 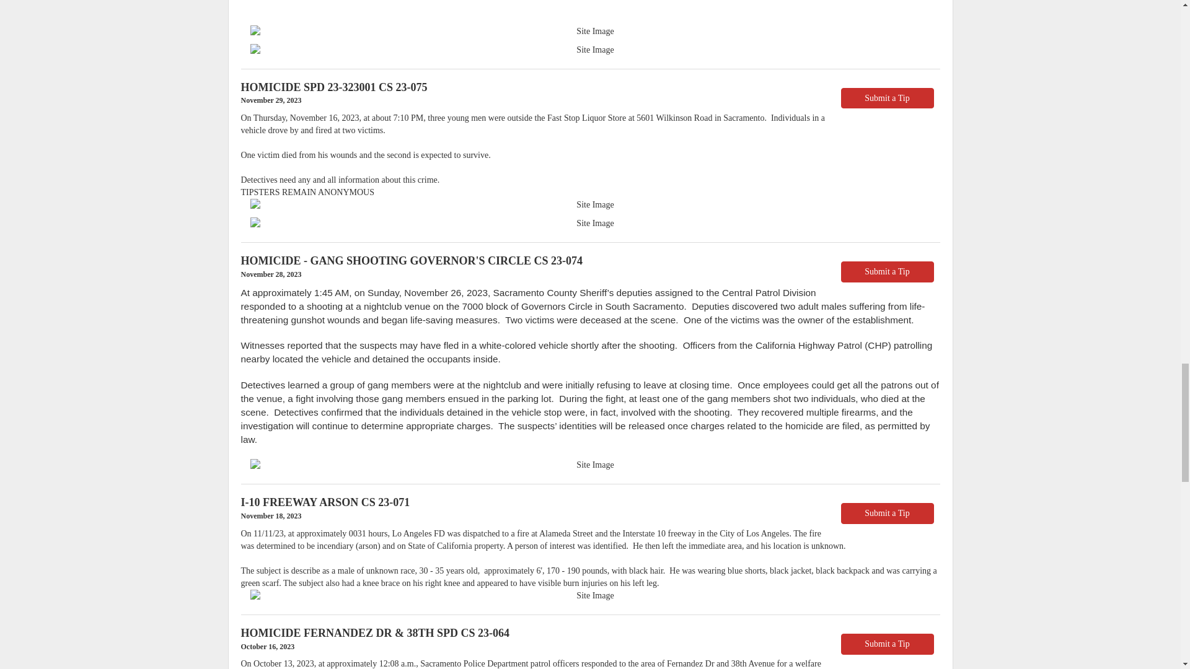 I want to click on Click to Enlarge, so click(x=590, y=465).